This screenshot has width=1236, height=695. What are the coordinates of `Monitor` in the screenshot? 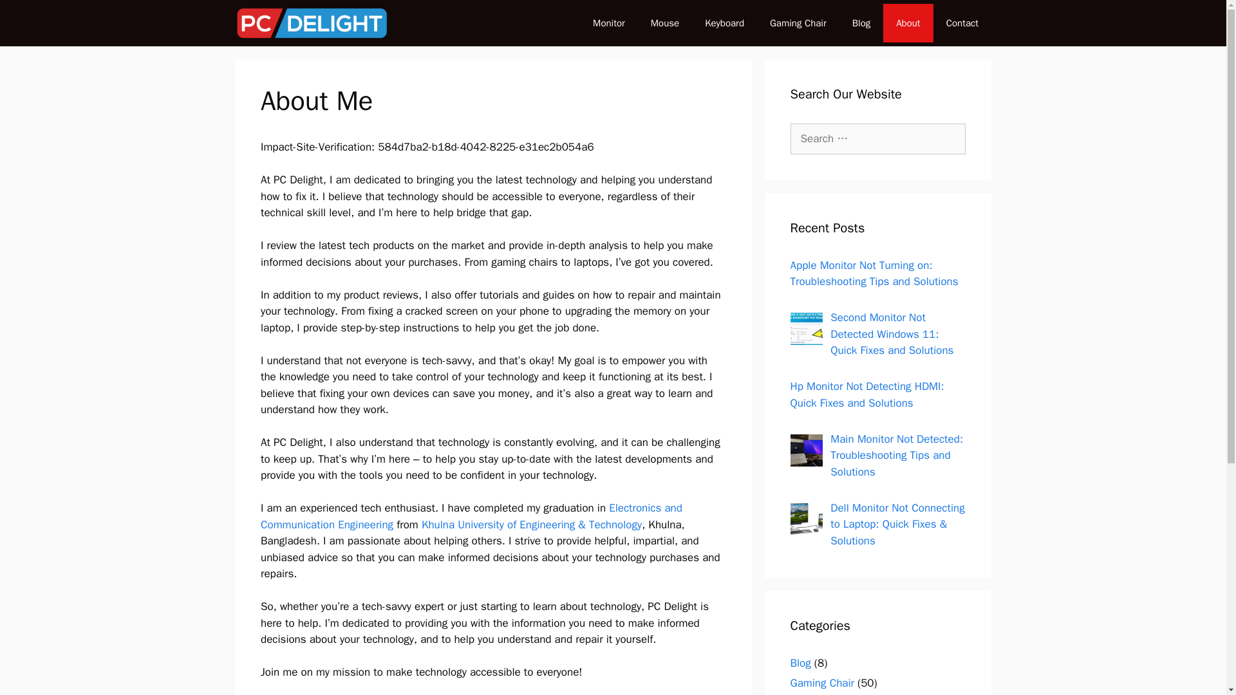 It's located at (608, 23).